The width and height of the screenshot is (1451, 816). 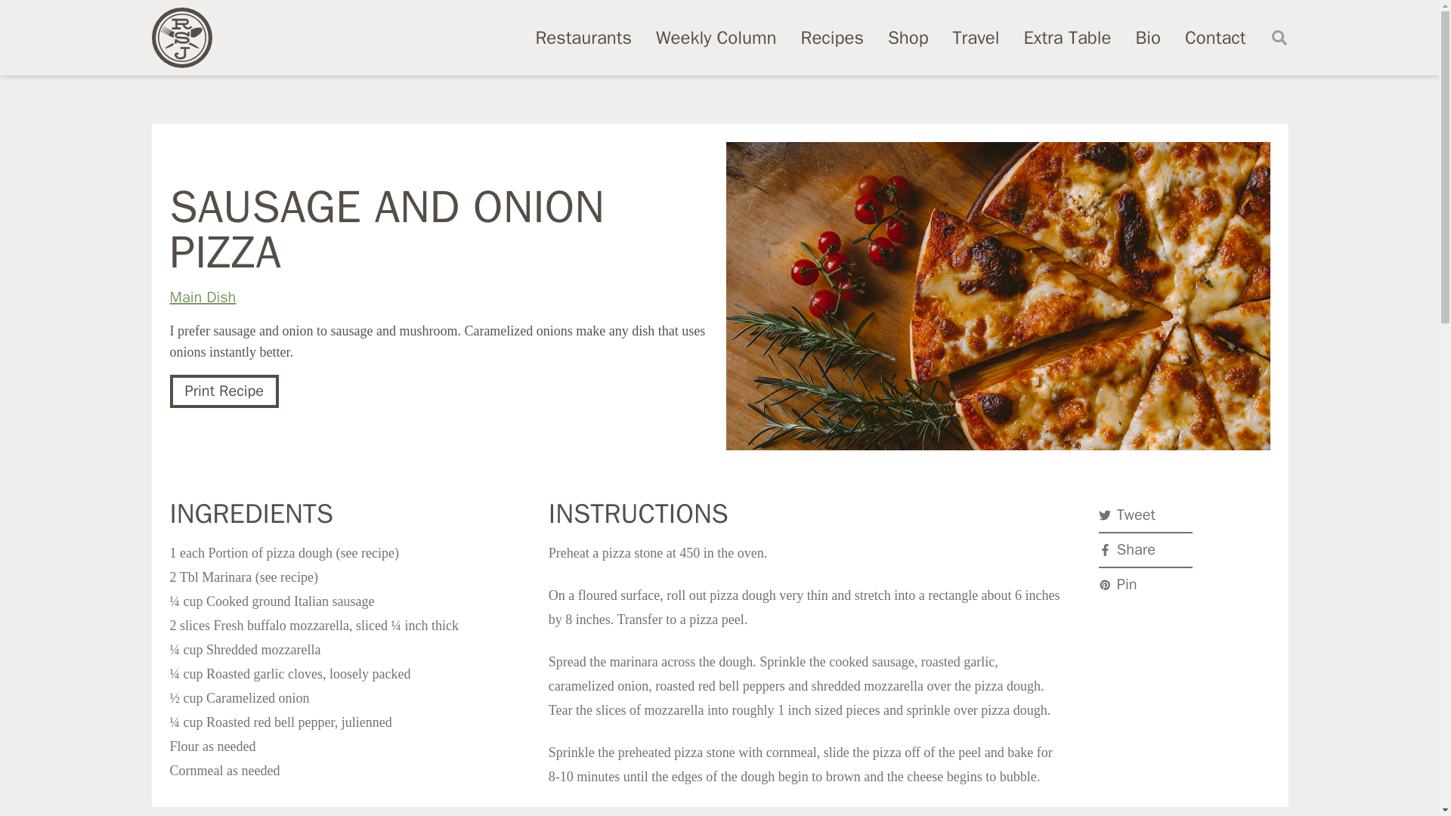 I want to click on Bio, so click(x=1147, y=37).